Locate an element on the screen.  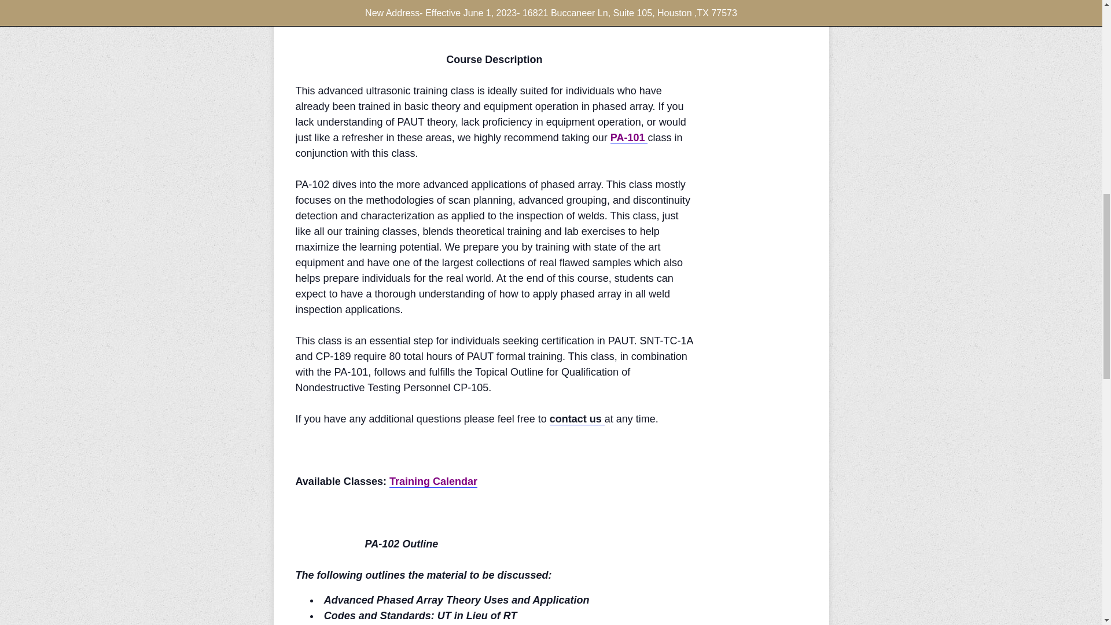
contact us is located at coordinates (577, 419).